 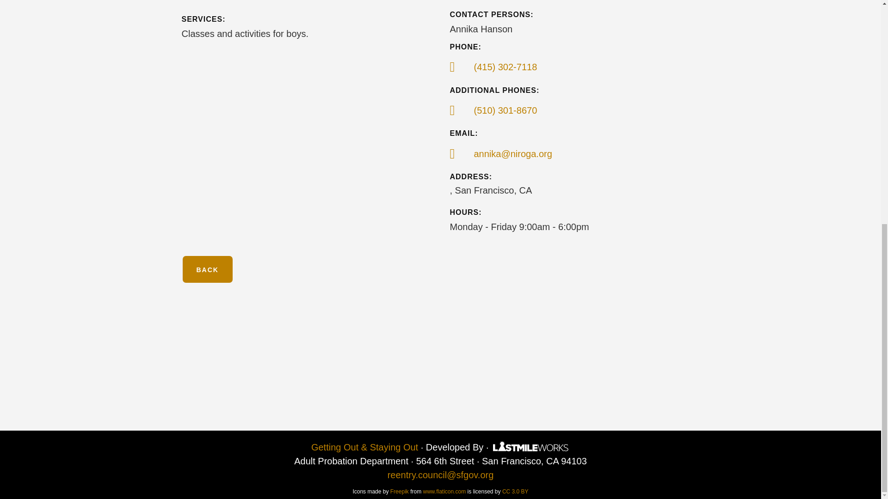 I want to click on CC 3.0 BY, so click(x=515, y=492).